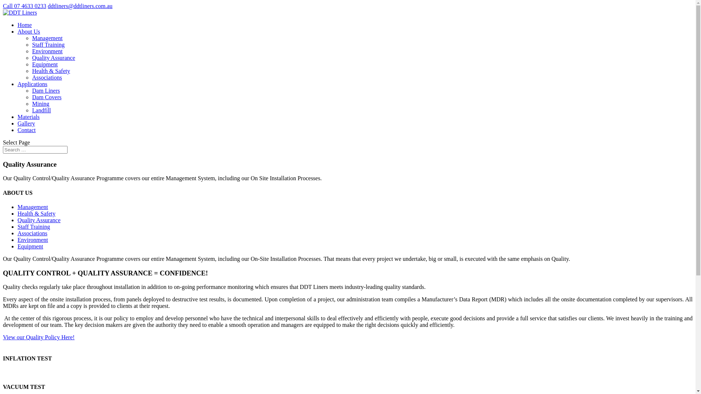 This screenshot has height=394, width=701. Describe the element at coordinates (47, 97) in the screenshot. I see `Dam Covers` at that location.